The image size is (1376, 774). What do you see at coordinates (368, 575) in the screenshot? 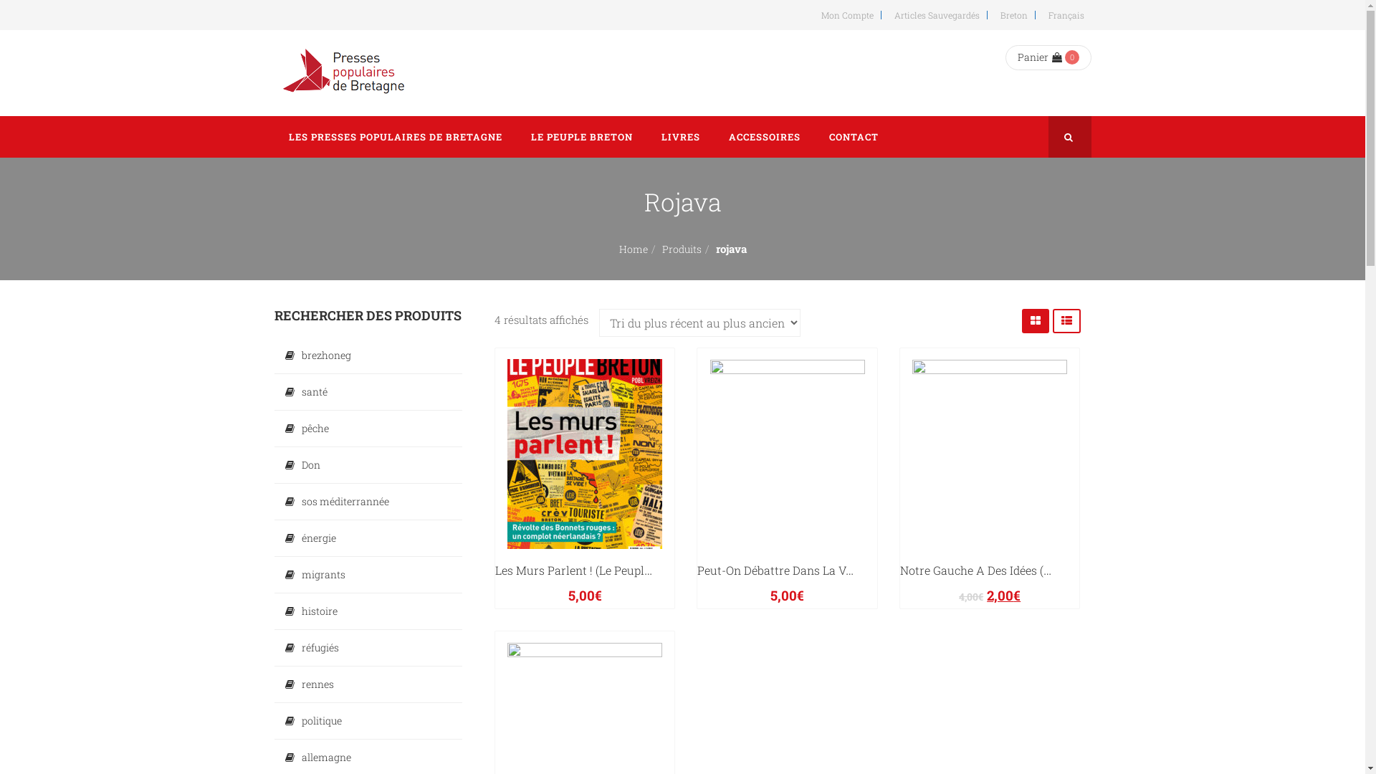
I see `migrants` at bounding box center [368, 575].